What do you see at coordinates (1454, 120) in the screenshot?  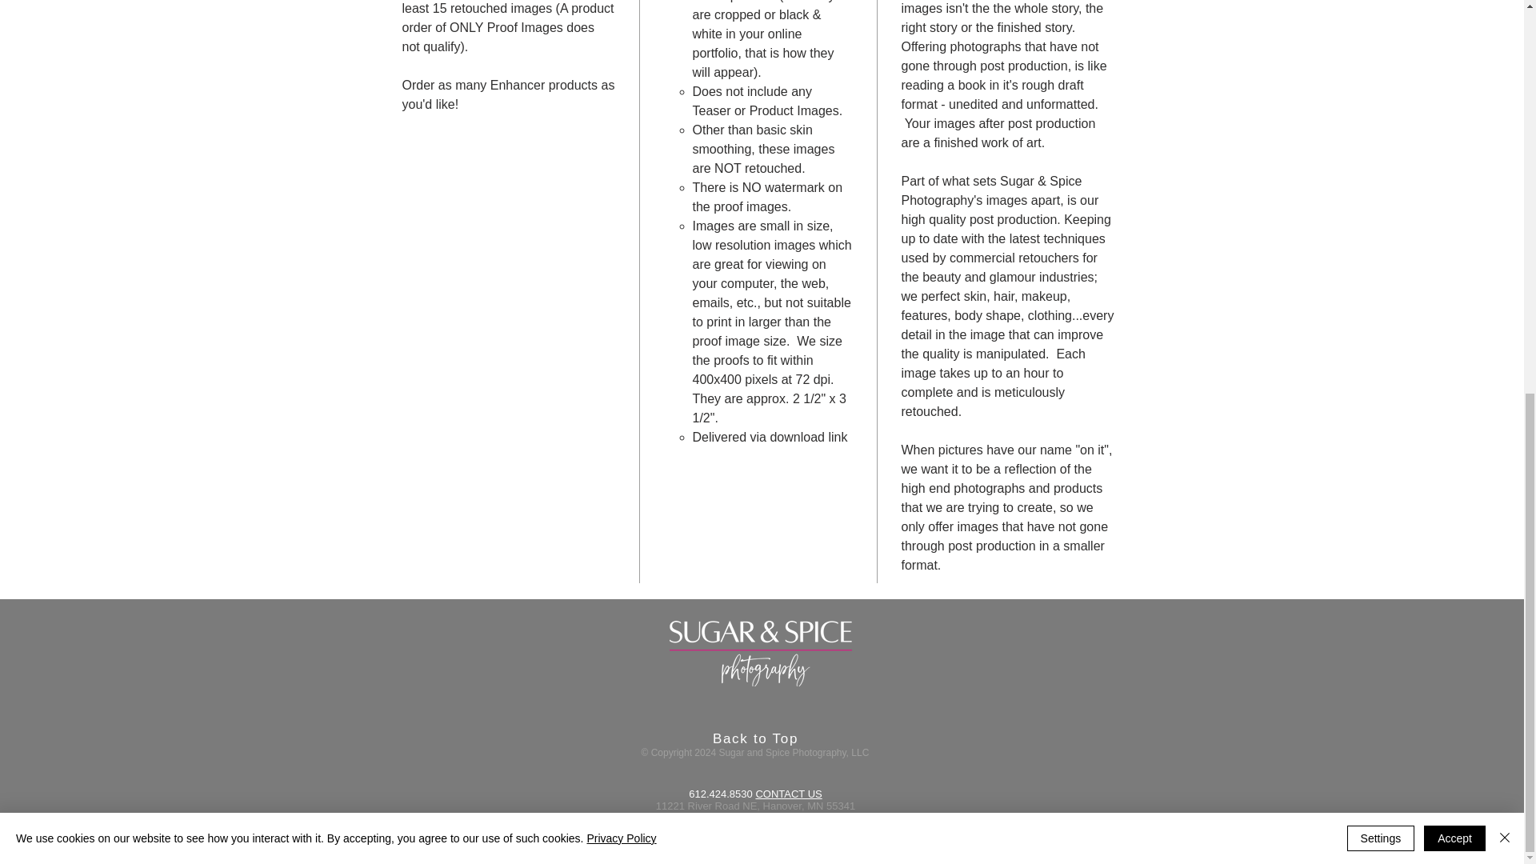 I see `Accept` at bounding box center [1454, 120].